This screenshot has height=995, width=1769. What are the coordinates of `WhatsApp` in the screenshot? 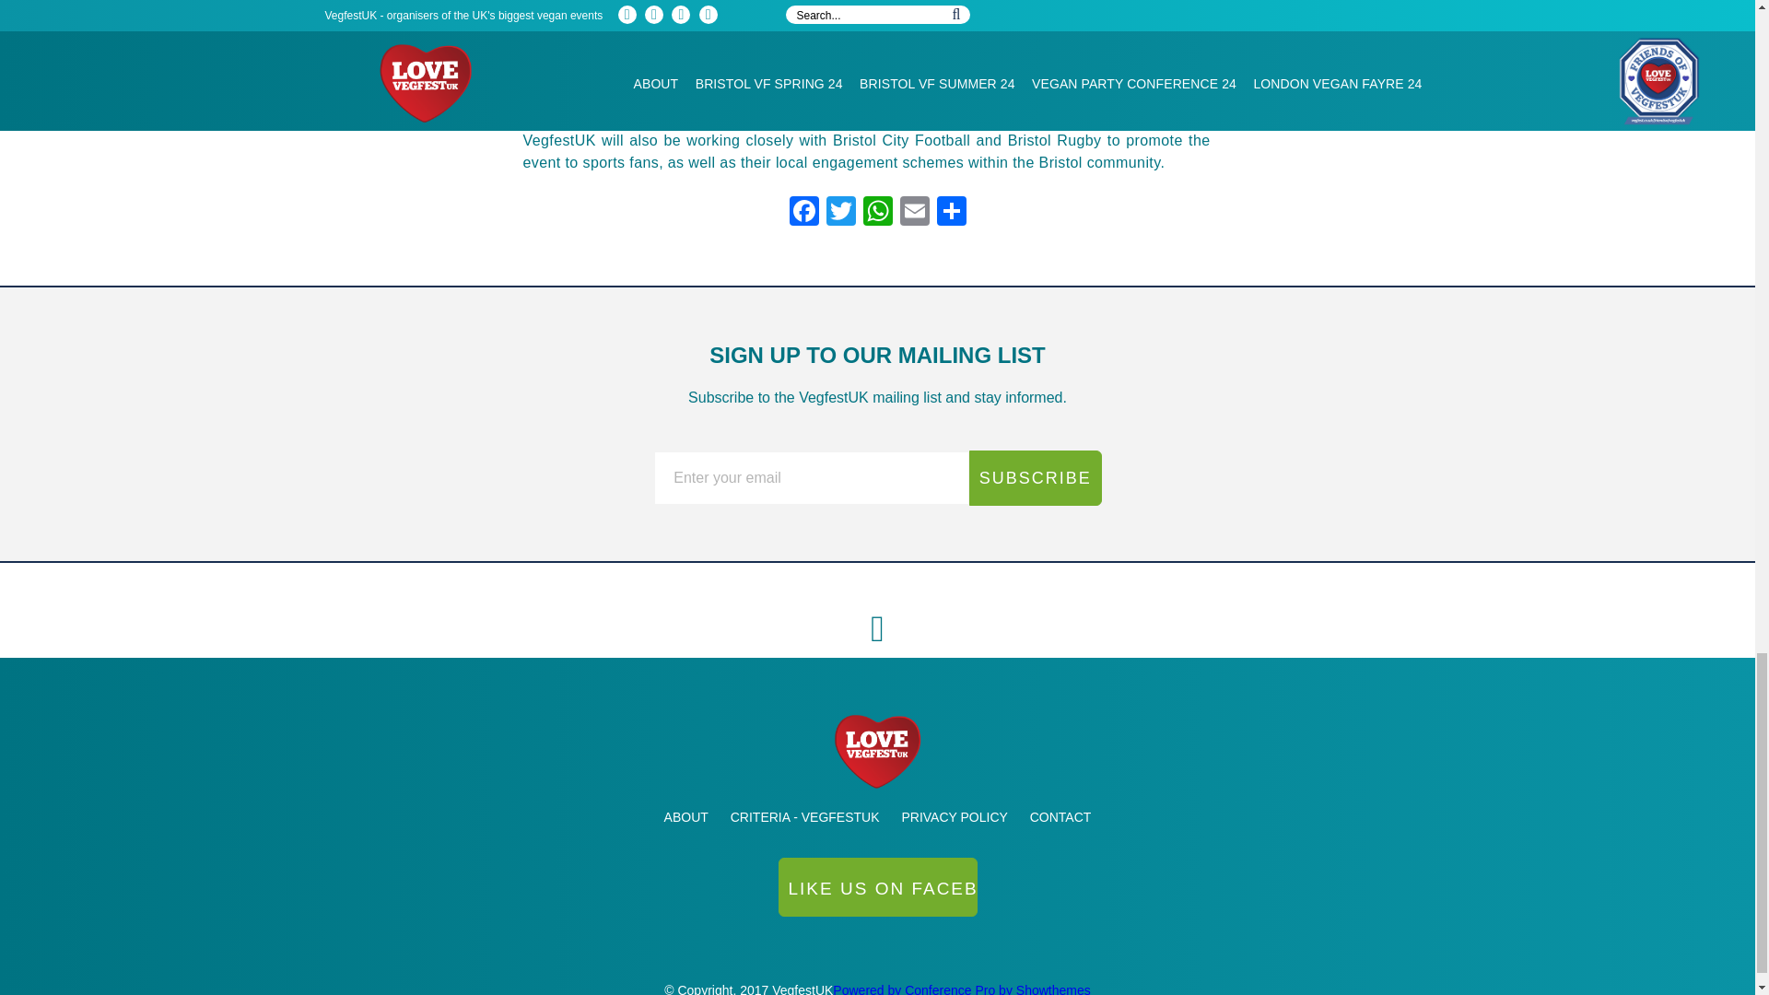 It's located at (876, 212).